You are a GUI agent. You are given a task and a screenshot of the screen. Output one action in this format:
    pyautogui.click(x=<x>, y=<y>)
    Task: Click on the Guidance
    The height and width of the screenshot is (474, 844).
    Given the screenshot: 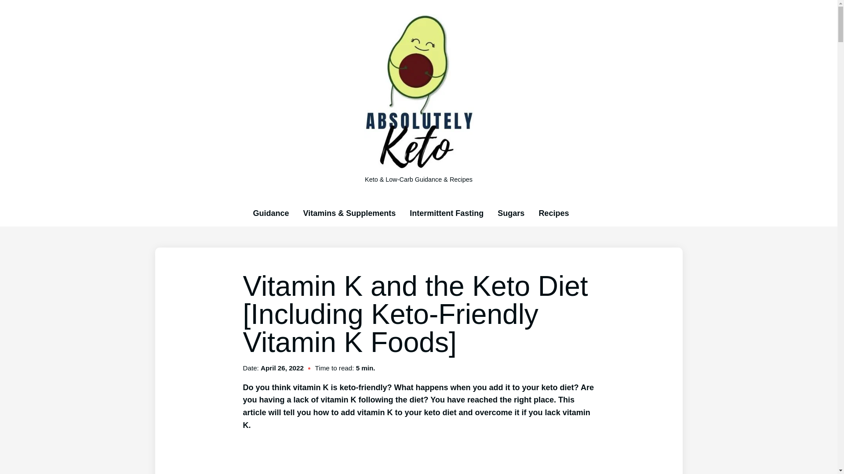 What is the action you would take?
    pyautogui.click(x=271, y=213)
    